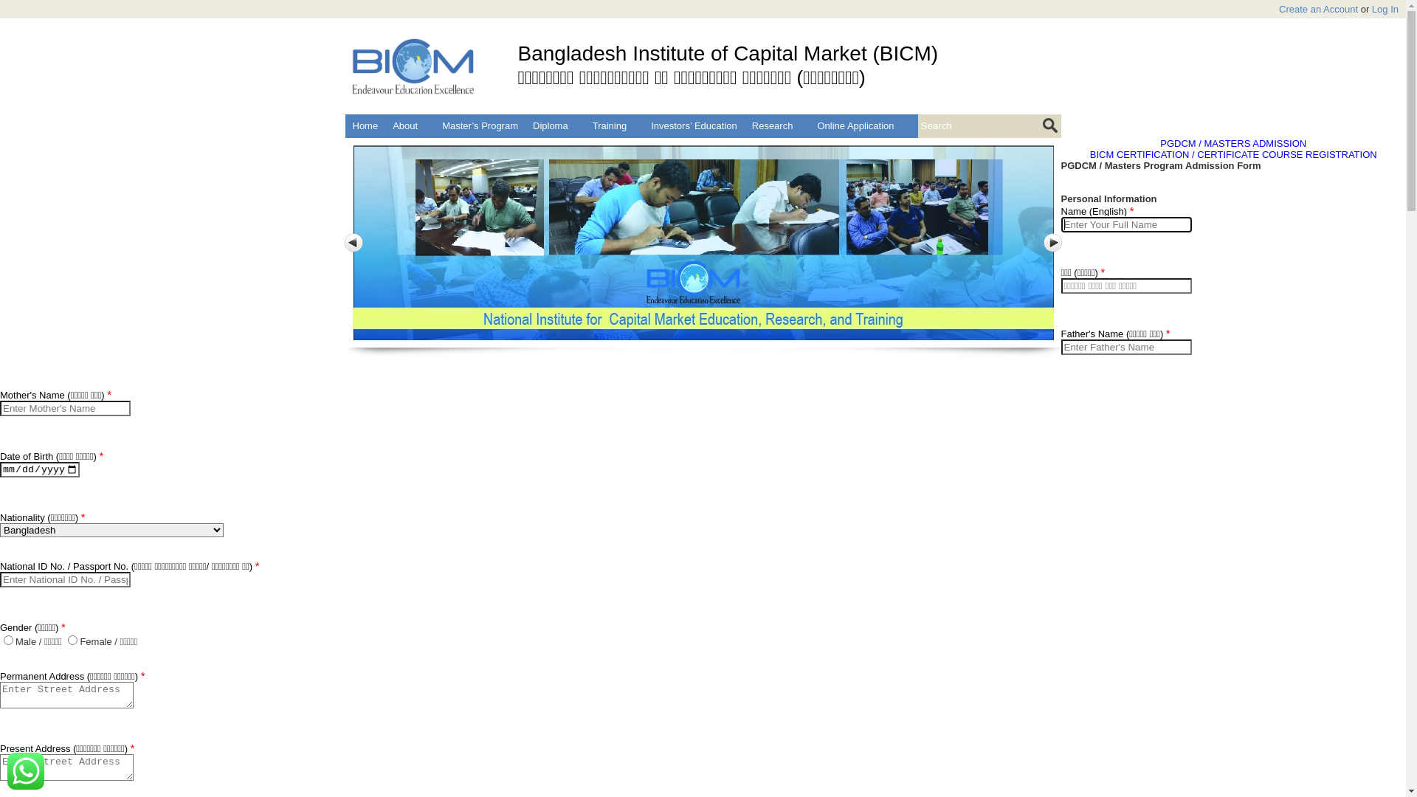  I want to click on Home, so click(366, 125).